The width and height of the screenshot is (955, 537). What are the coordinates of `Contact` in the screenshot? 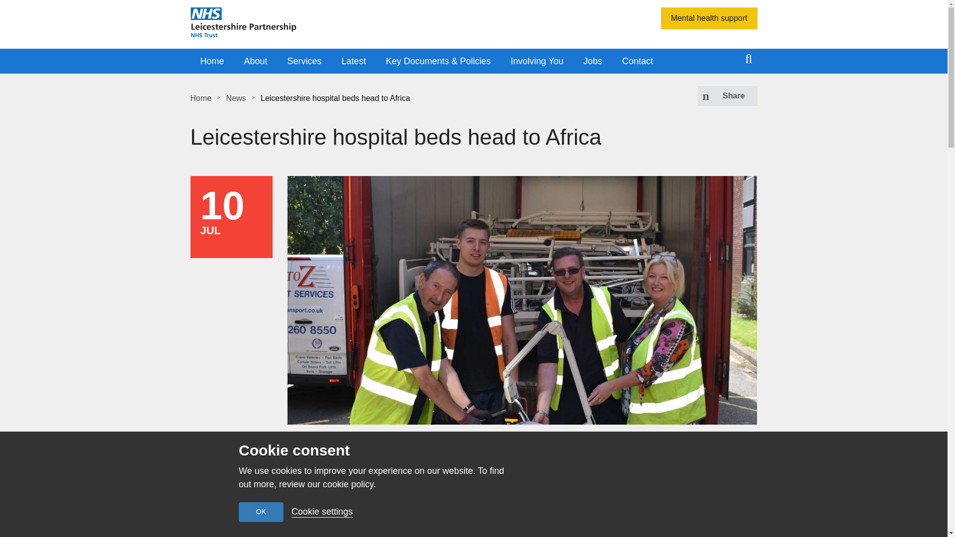 It's located at (637, 62).